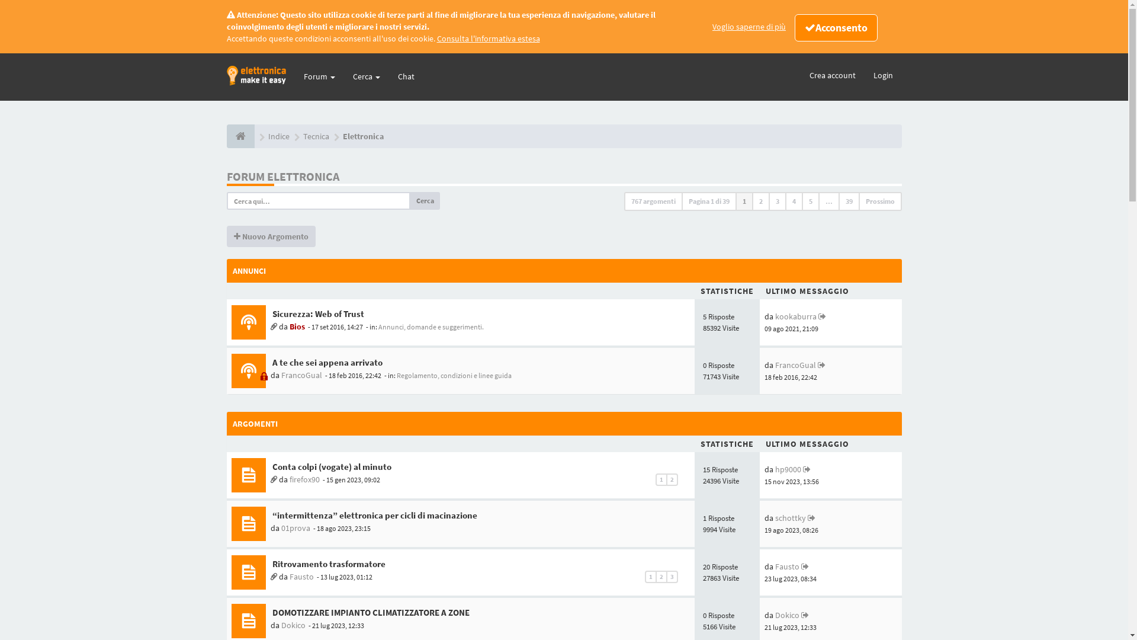  I want to click on Allegato(i), so click(274, 577).